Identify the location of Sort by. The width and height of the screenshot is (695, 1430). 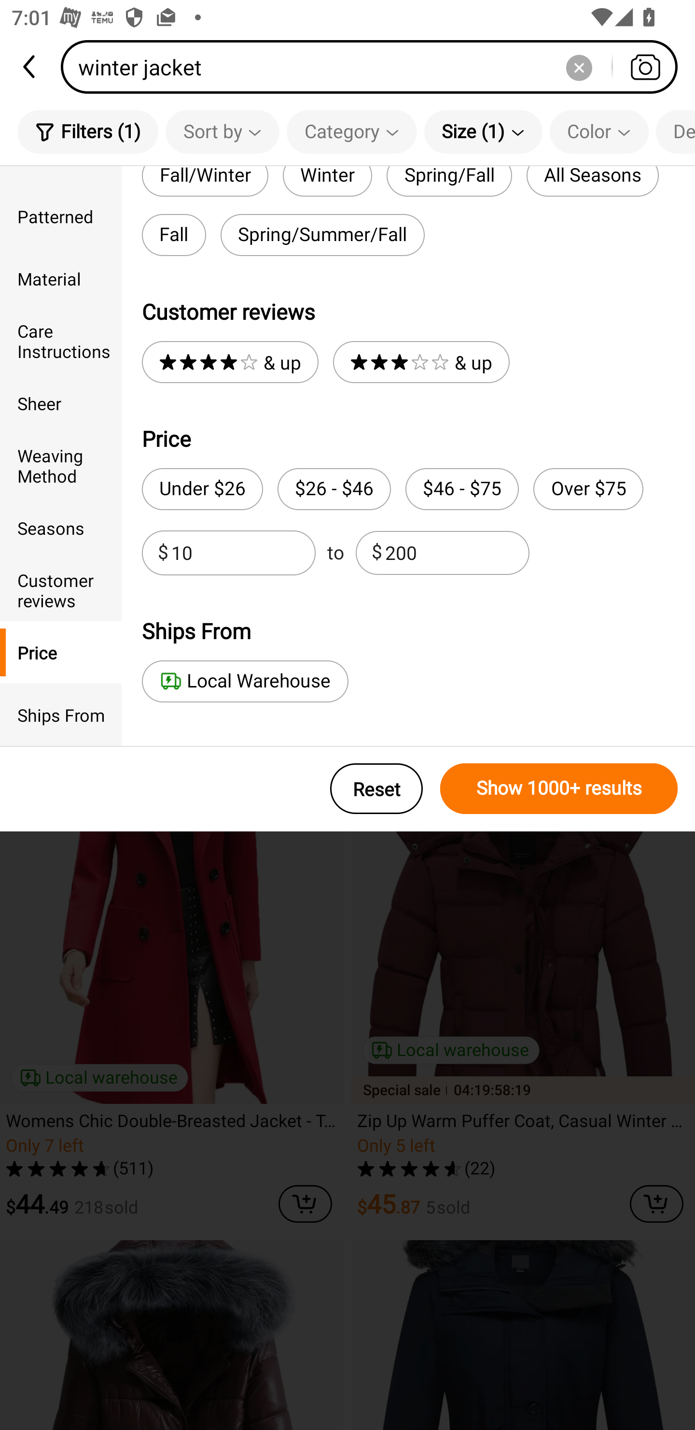
(222, 131).